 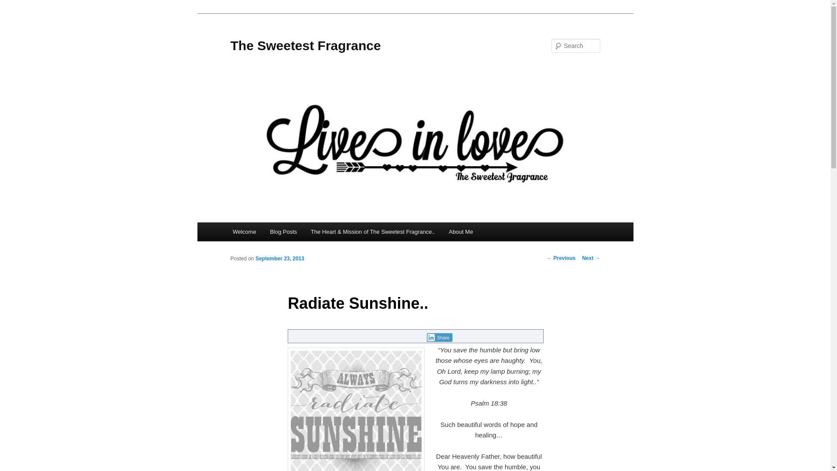 What do you see at coordinates (280, 259) in the screenshot?
I see `September 23, 2013` at bounding box center [280, 259].